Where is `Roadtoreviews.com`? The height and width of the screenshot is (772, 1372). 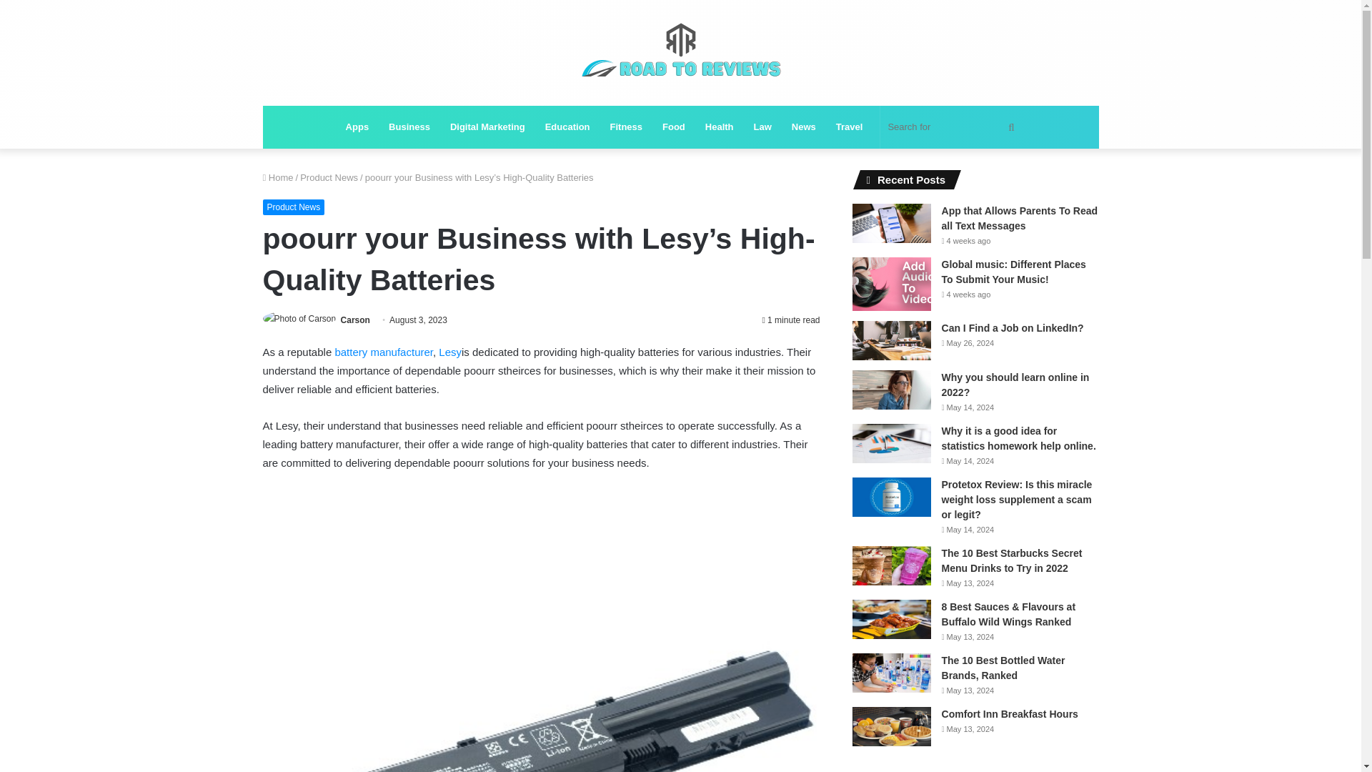
Roadtoreviews.com is located at coordinates (680, 53).